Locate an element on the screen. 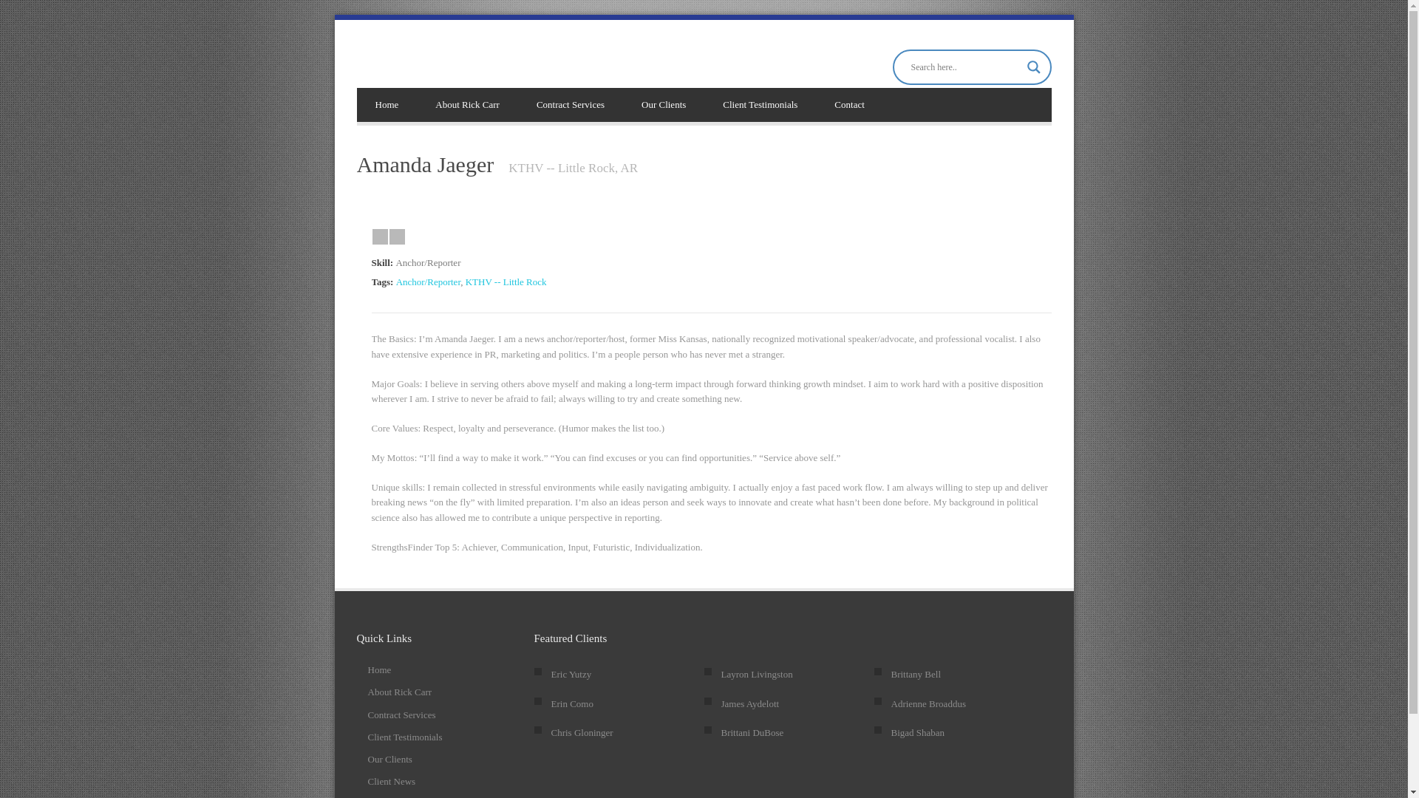  Erin Como is located at coordinates (572, 703).